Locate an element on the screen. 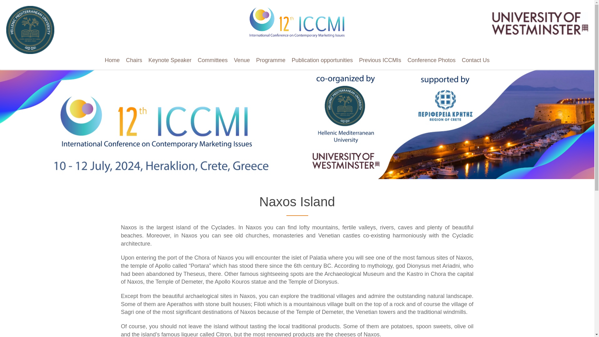 The height and width of the screenshot is (337, 599). Home is located at coordinates (112, 60).